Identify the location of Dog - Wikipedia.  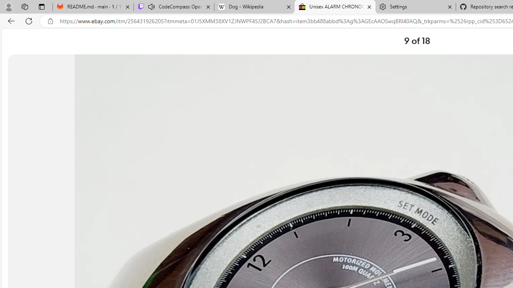
(254, 7).